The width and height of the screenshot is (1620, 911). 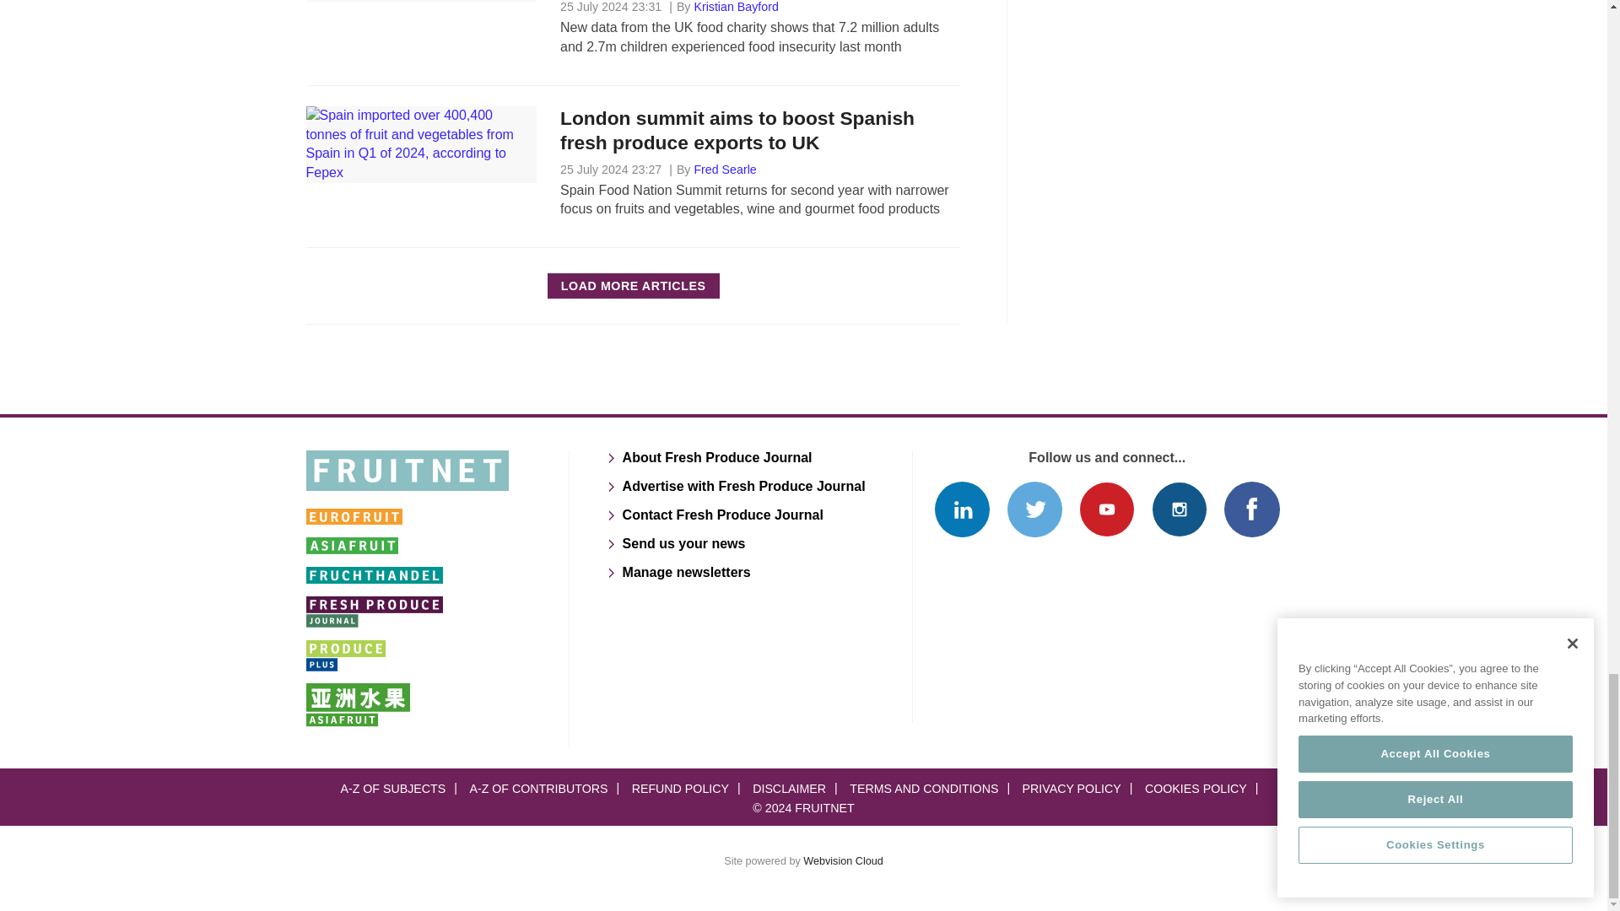 I want to click on Connect with us on Youtube, so click(x=1106, y=509).